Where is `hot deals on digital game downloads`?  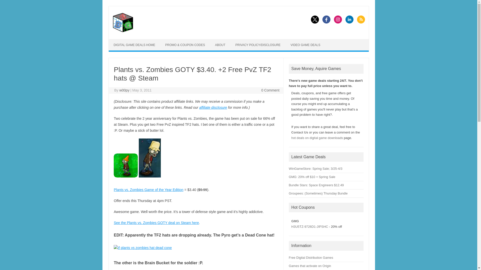
hot deals on digital game downloads is located at coordinates (317, 138).